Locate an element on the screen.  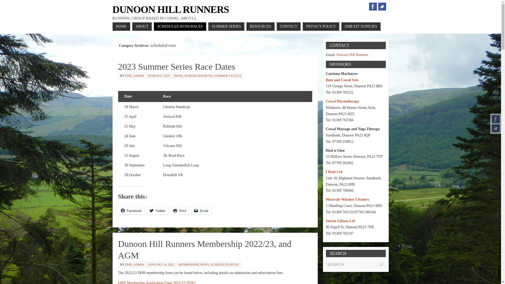
2023 Summer Series Race Dates is located at coordinates (176, 67).